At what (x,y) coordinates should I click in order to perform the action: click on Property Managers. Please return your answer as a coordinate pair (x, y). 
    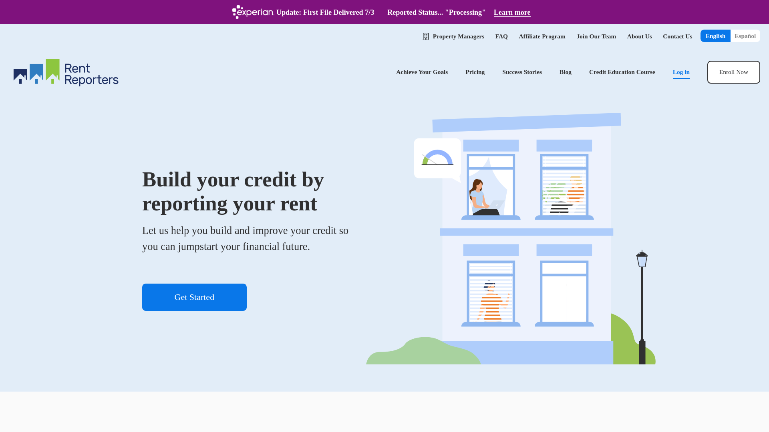
    Looking at the image, I should click on (458, 36).